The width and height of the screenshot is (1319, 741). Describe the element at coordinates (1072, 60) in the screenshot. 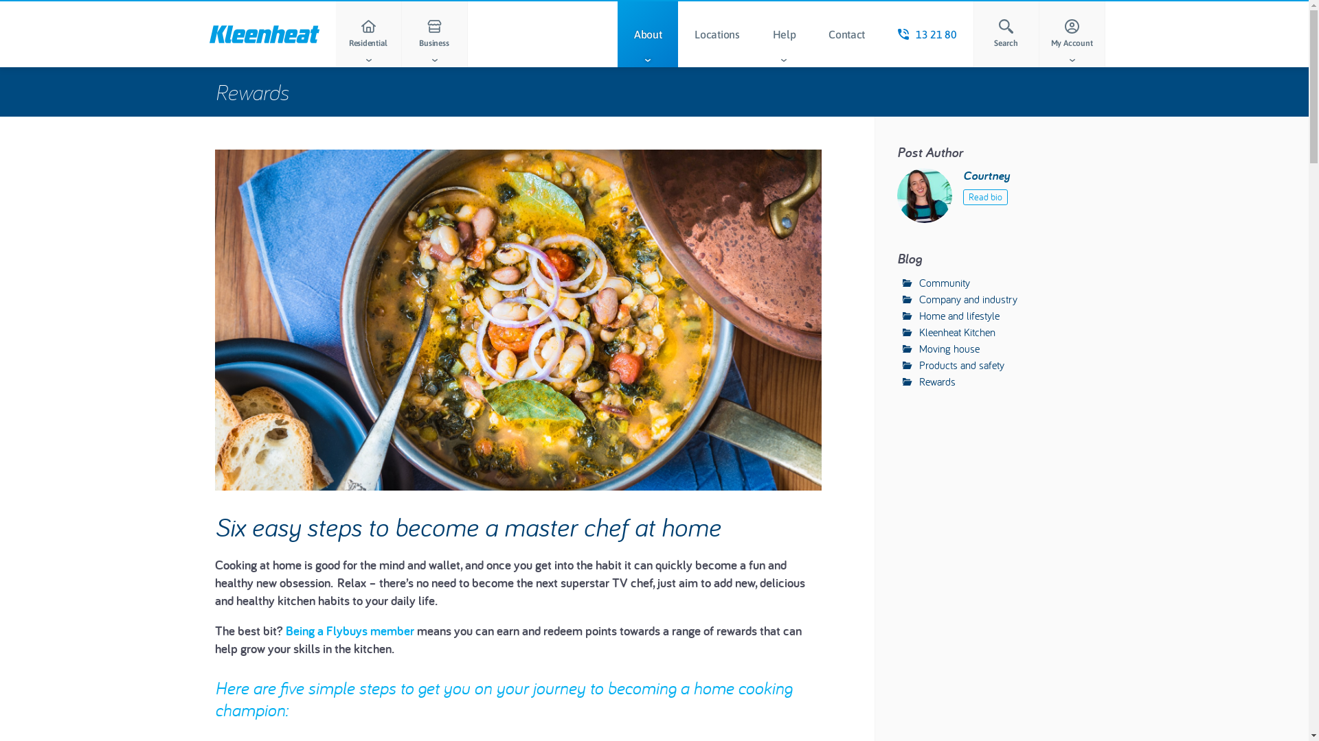

I see `Chevron down` at that location.